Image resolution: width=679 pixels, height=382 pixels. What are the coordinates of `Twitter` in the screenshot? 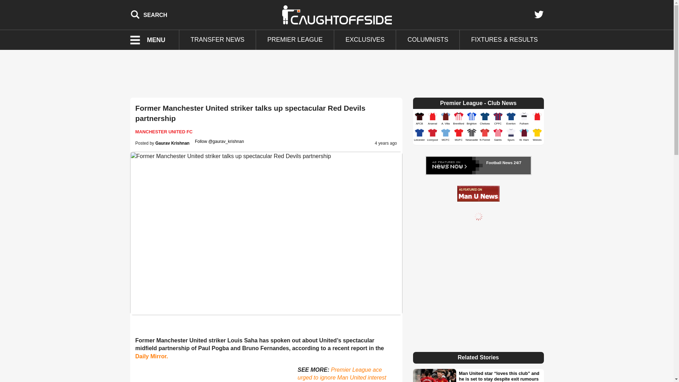 It's located at (539, 15).